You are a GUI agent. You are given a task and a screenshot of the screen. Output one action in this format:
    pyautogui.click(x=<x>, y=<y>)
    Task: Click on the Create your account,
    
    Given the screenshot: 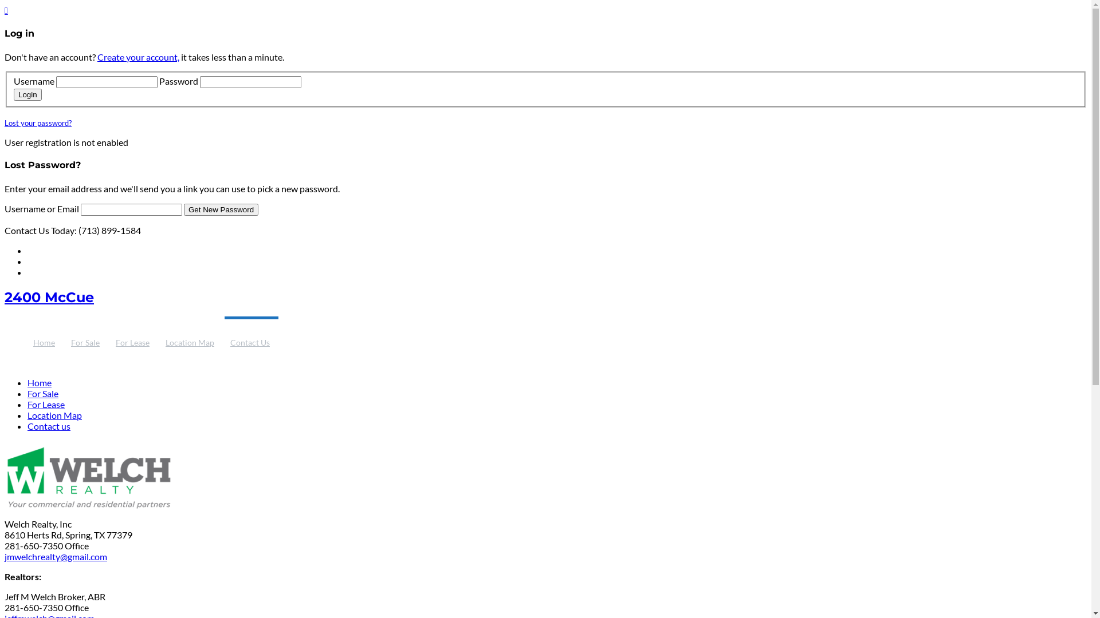 What is the action you would take?
    pyautogui.click(x=139, y=57)
    